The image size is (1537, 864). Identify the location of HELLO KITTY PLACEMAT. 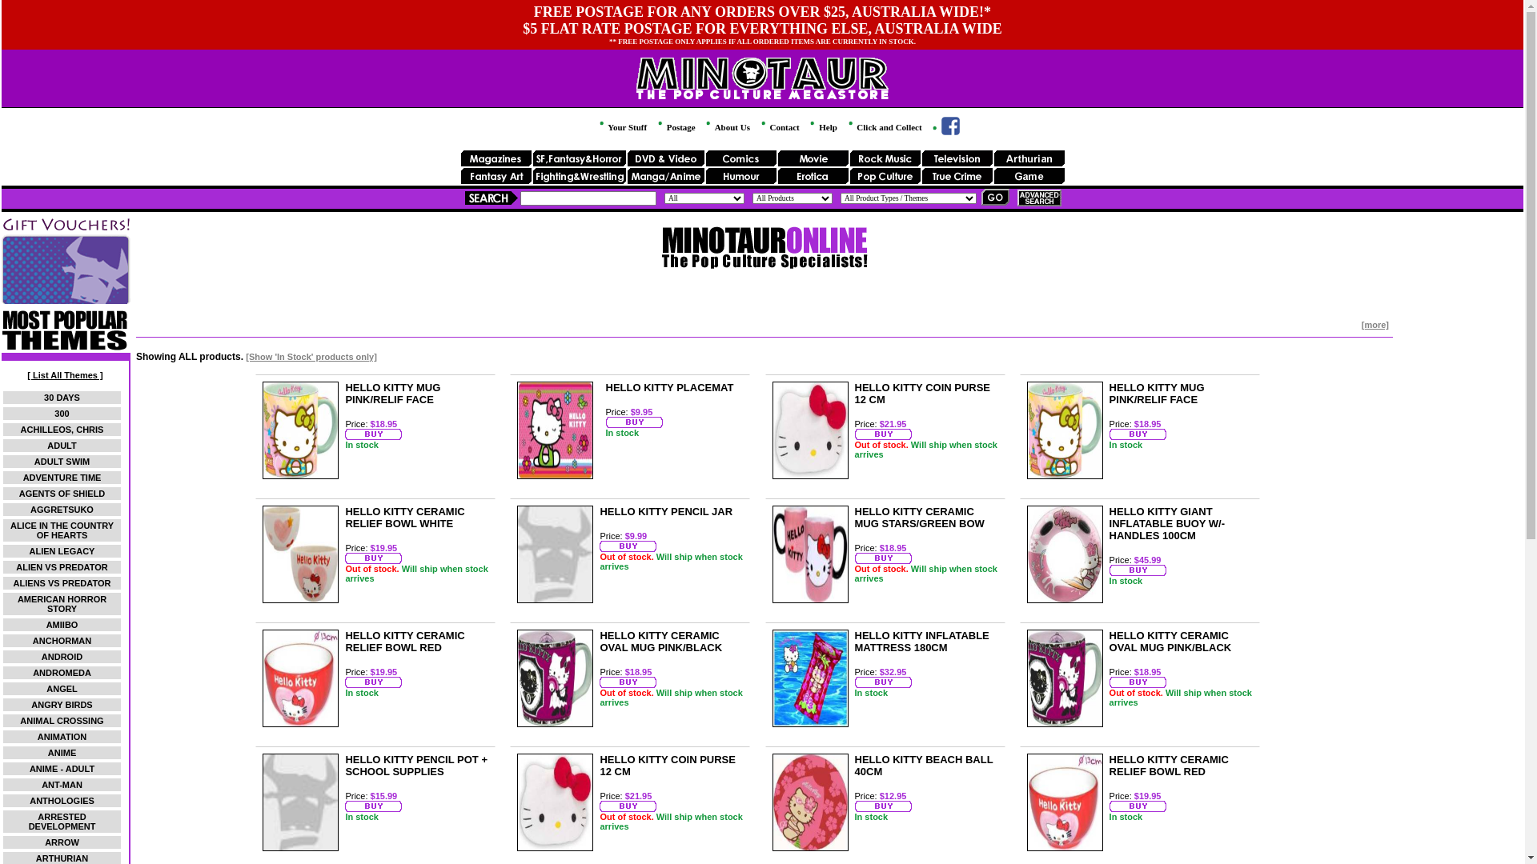
(670, 387).